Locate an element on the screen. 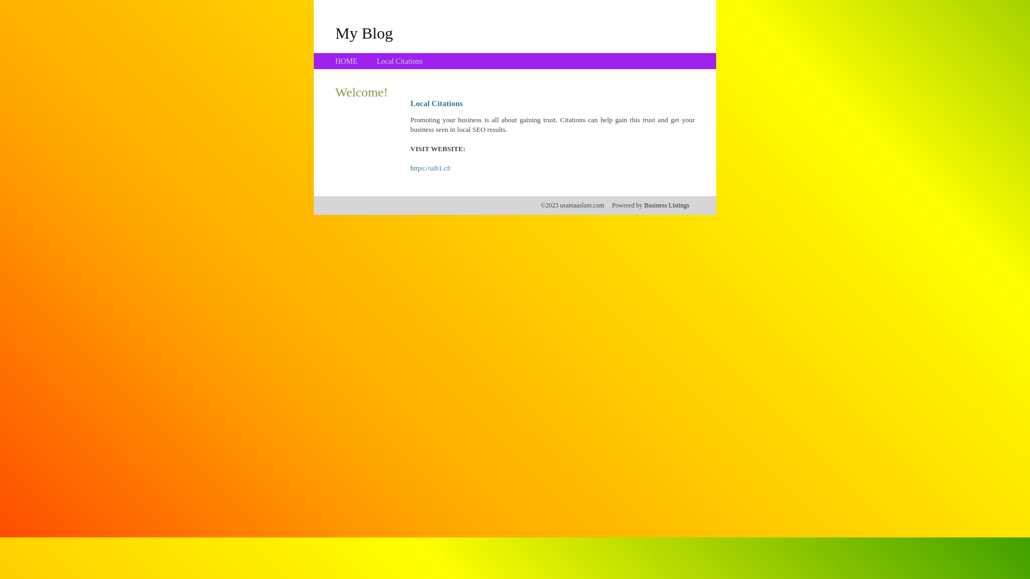 This screenshot has width=1030, height=579. Business Listings is located at coordinates (667, 205).